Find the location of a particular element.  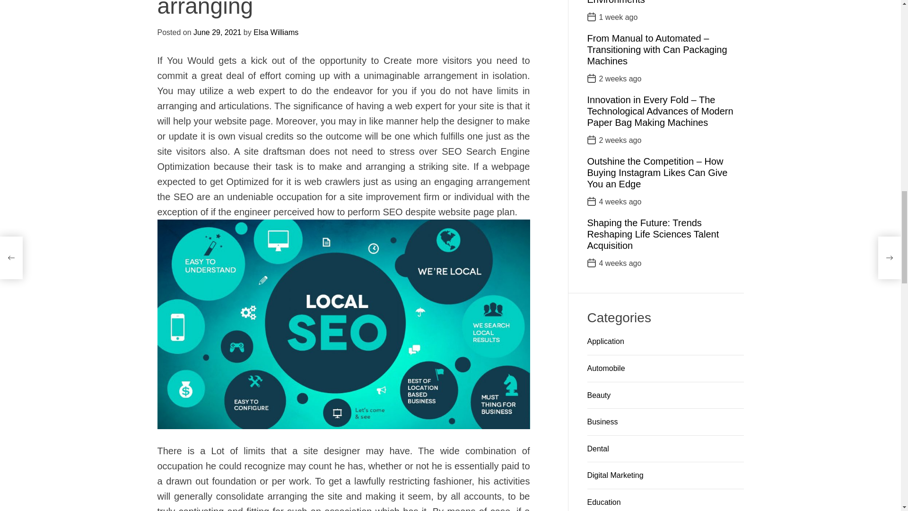

Elsa Williams is located at coordinates (203, 177).